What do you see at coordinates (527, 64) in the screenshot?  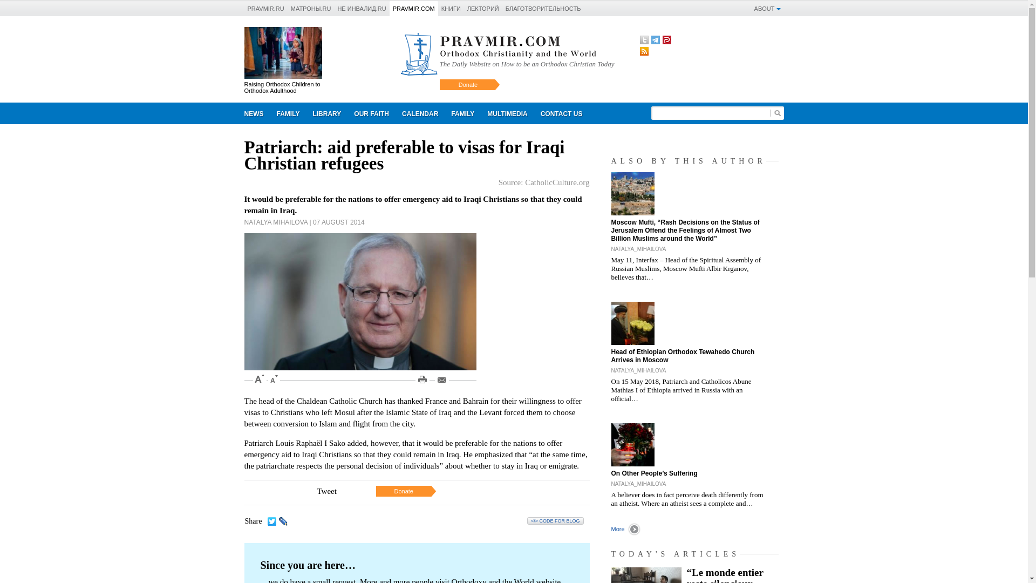 I see `The Daily Website on How to be an Orthodox Christian Today` at bounding box center [527, 64].